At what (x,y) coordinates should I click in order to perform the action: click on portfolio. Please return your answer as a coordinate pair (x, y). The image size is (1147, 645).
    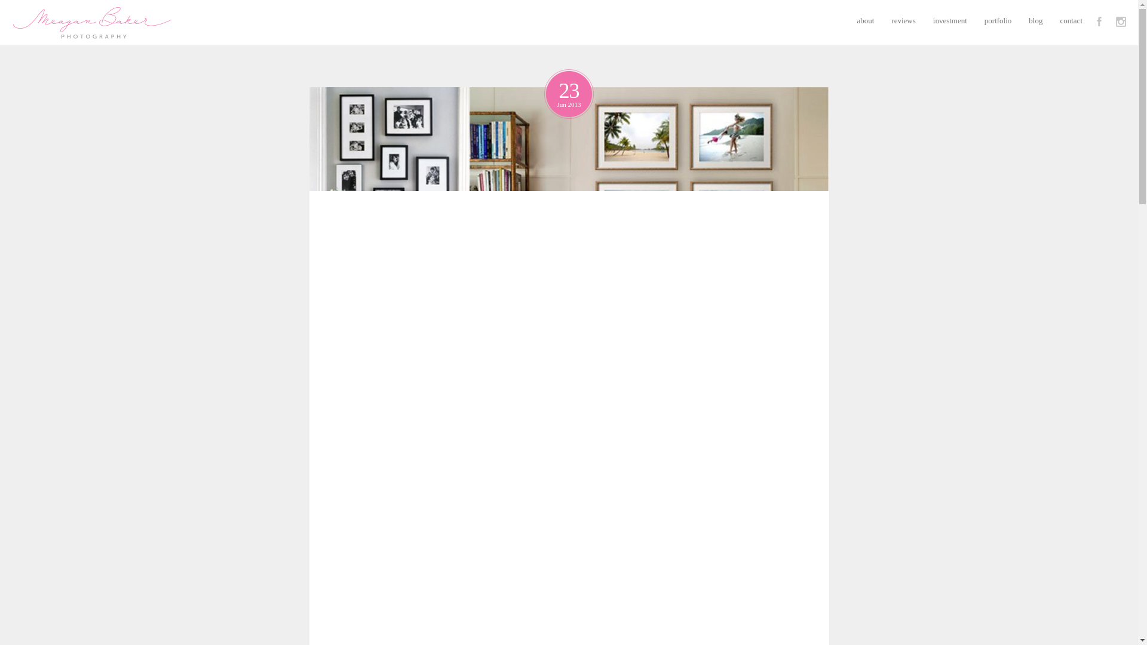
    Looking at the image, I should click on (998, 20).